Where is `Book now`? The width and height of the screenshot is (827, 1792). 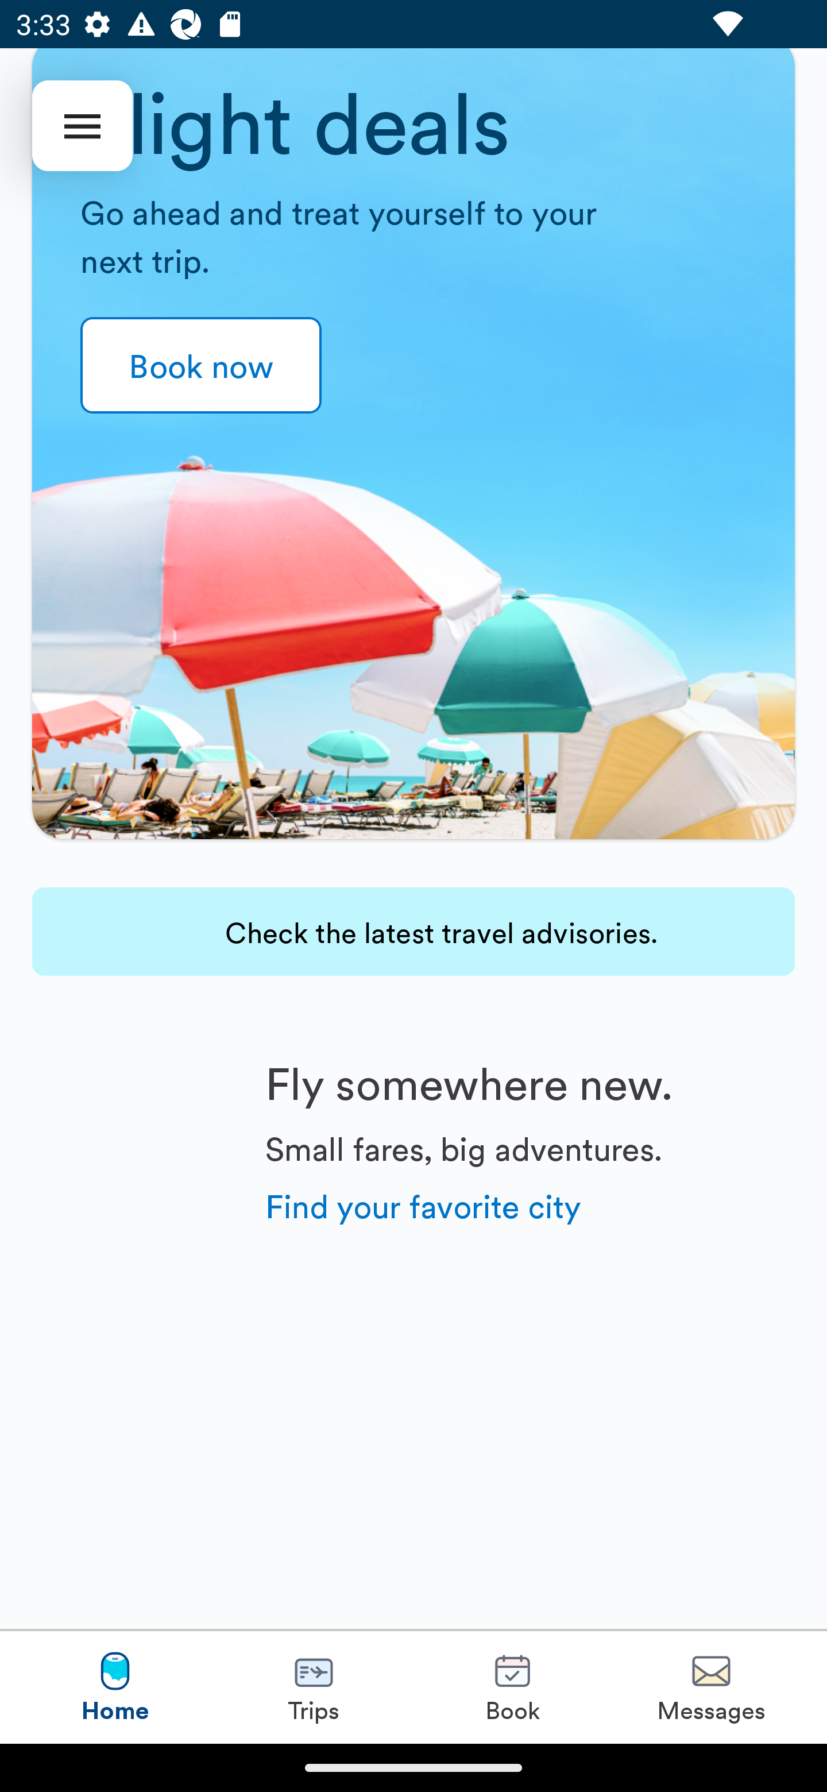 Book now is located at coordinates (201, 365).